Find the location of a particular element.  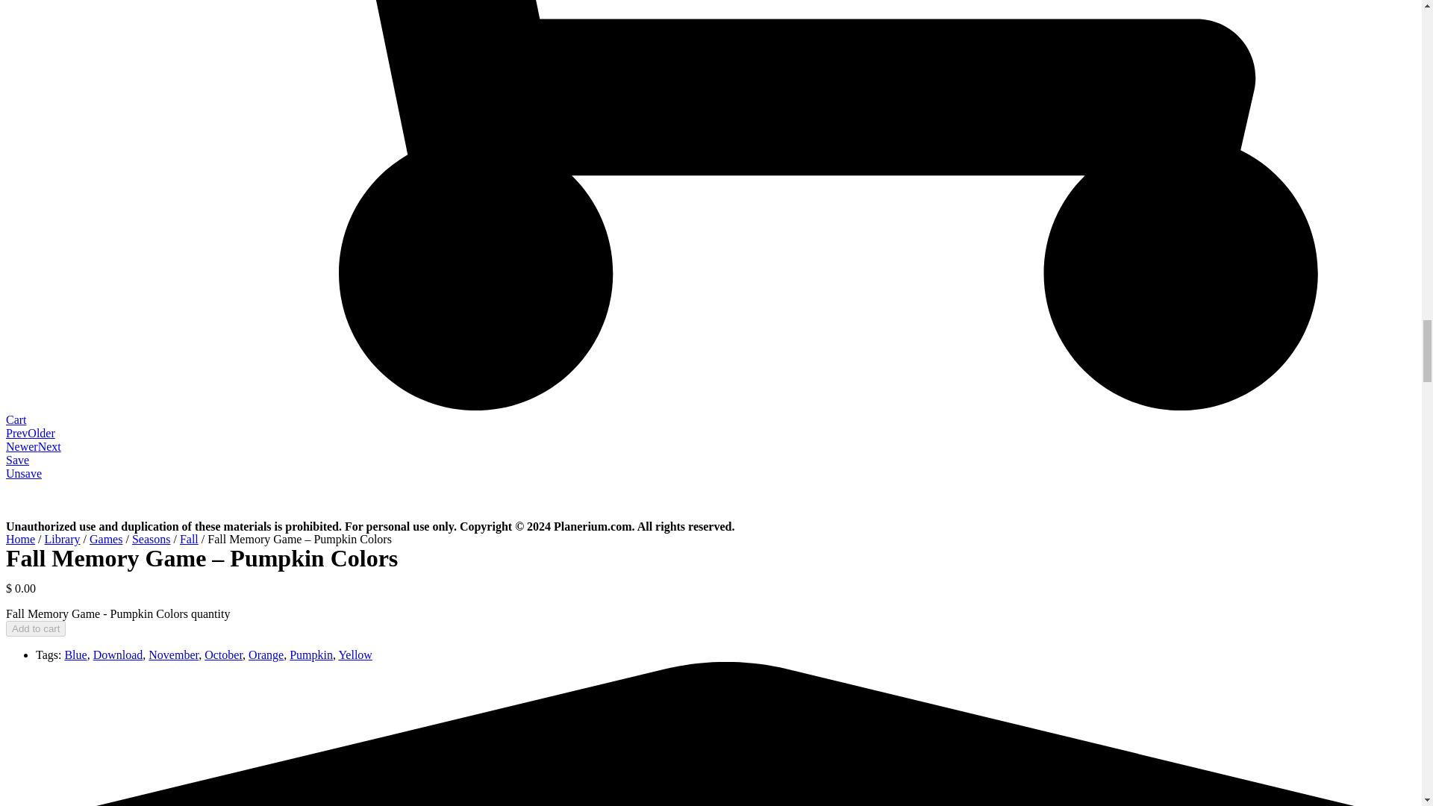

Yellow is located at coordinates (355, 655).